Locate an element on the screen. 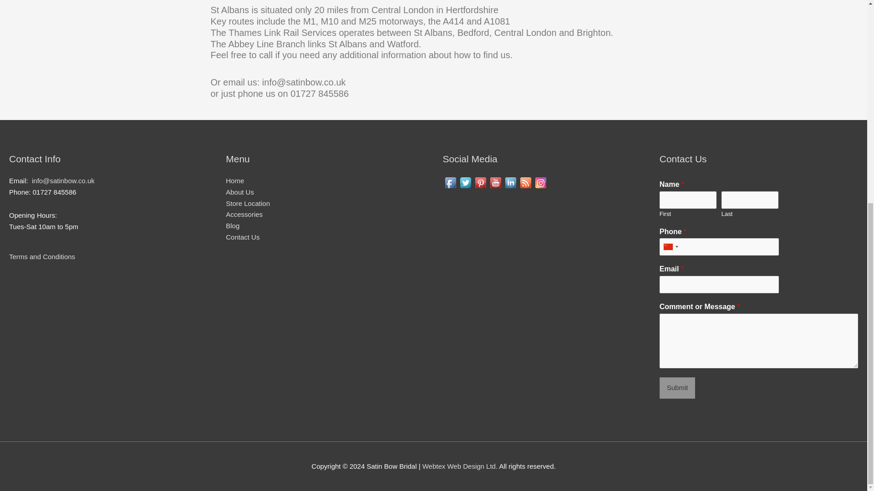  Visit Us On Youtube is located at coordinates (495, 182).